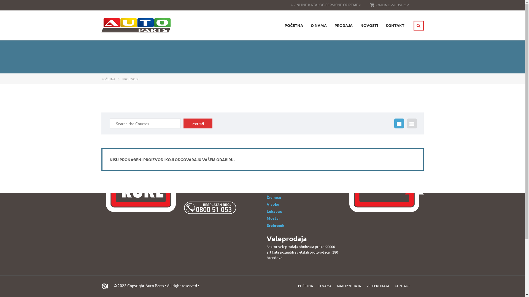 This screenshot has height=297, width=529. Describe the element at coordinates (274, 211) in the screenshot. I see `Lukavac` at that location.